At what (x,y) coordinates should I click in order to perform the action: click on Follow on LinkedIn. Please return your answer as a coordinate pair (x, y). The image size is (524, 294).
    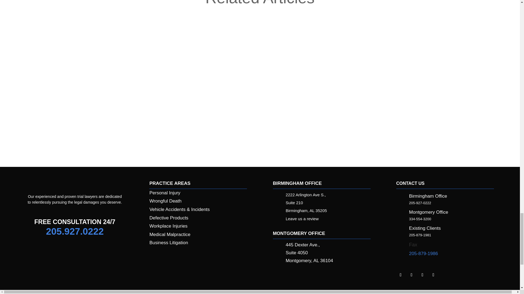
    Looking at the image, I should click on (401, 275).